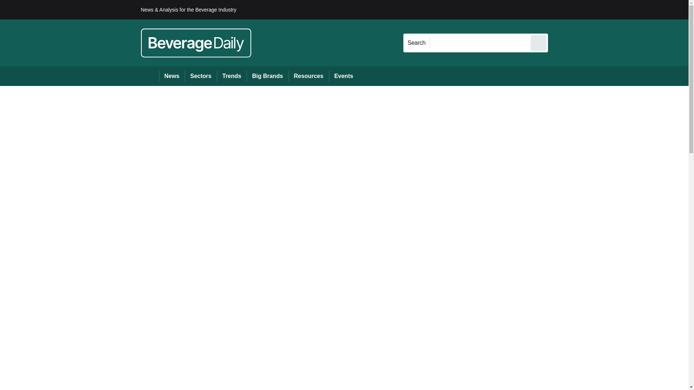  Describe the element at coordinates (560, 9) in the screenshot. I see `Sign out` at that location.